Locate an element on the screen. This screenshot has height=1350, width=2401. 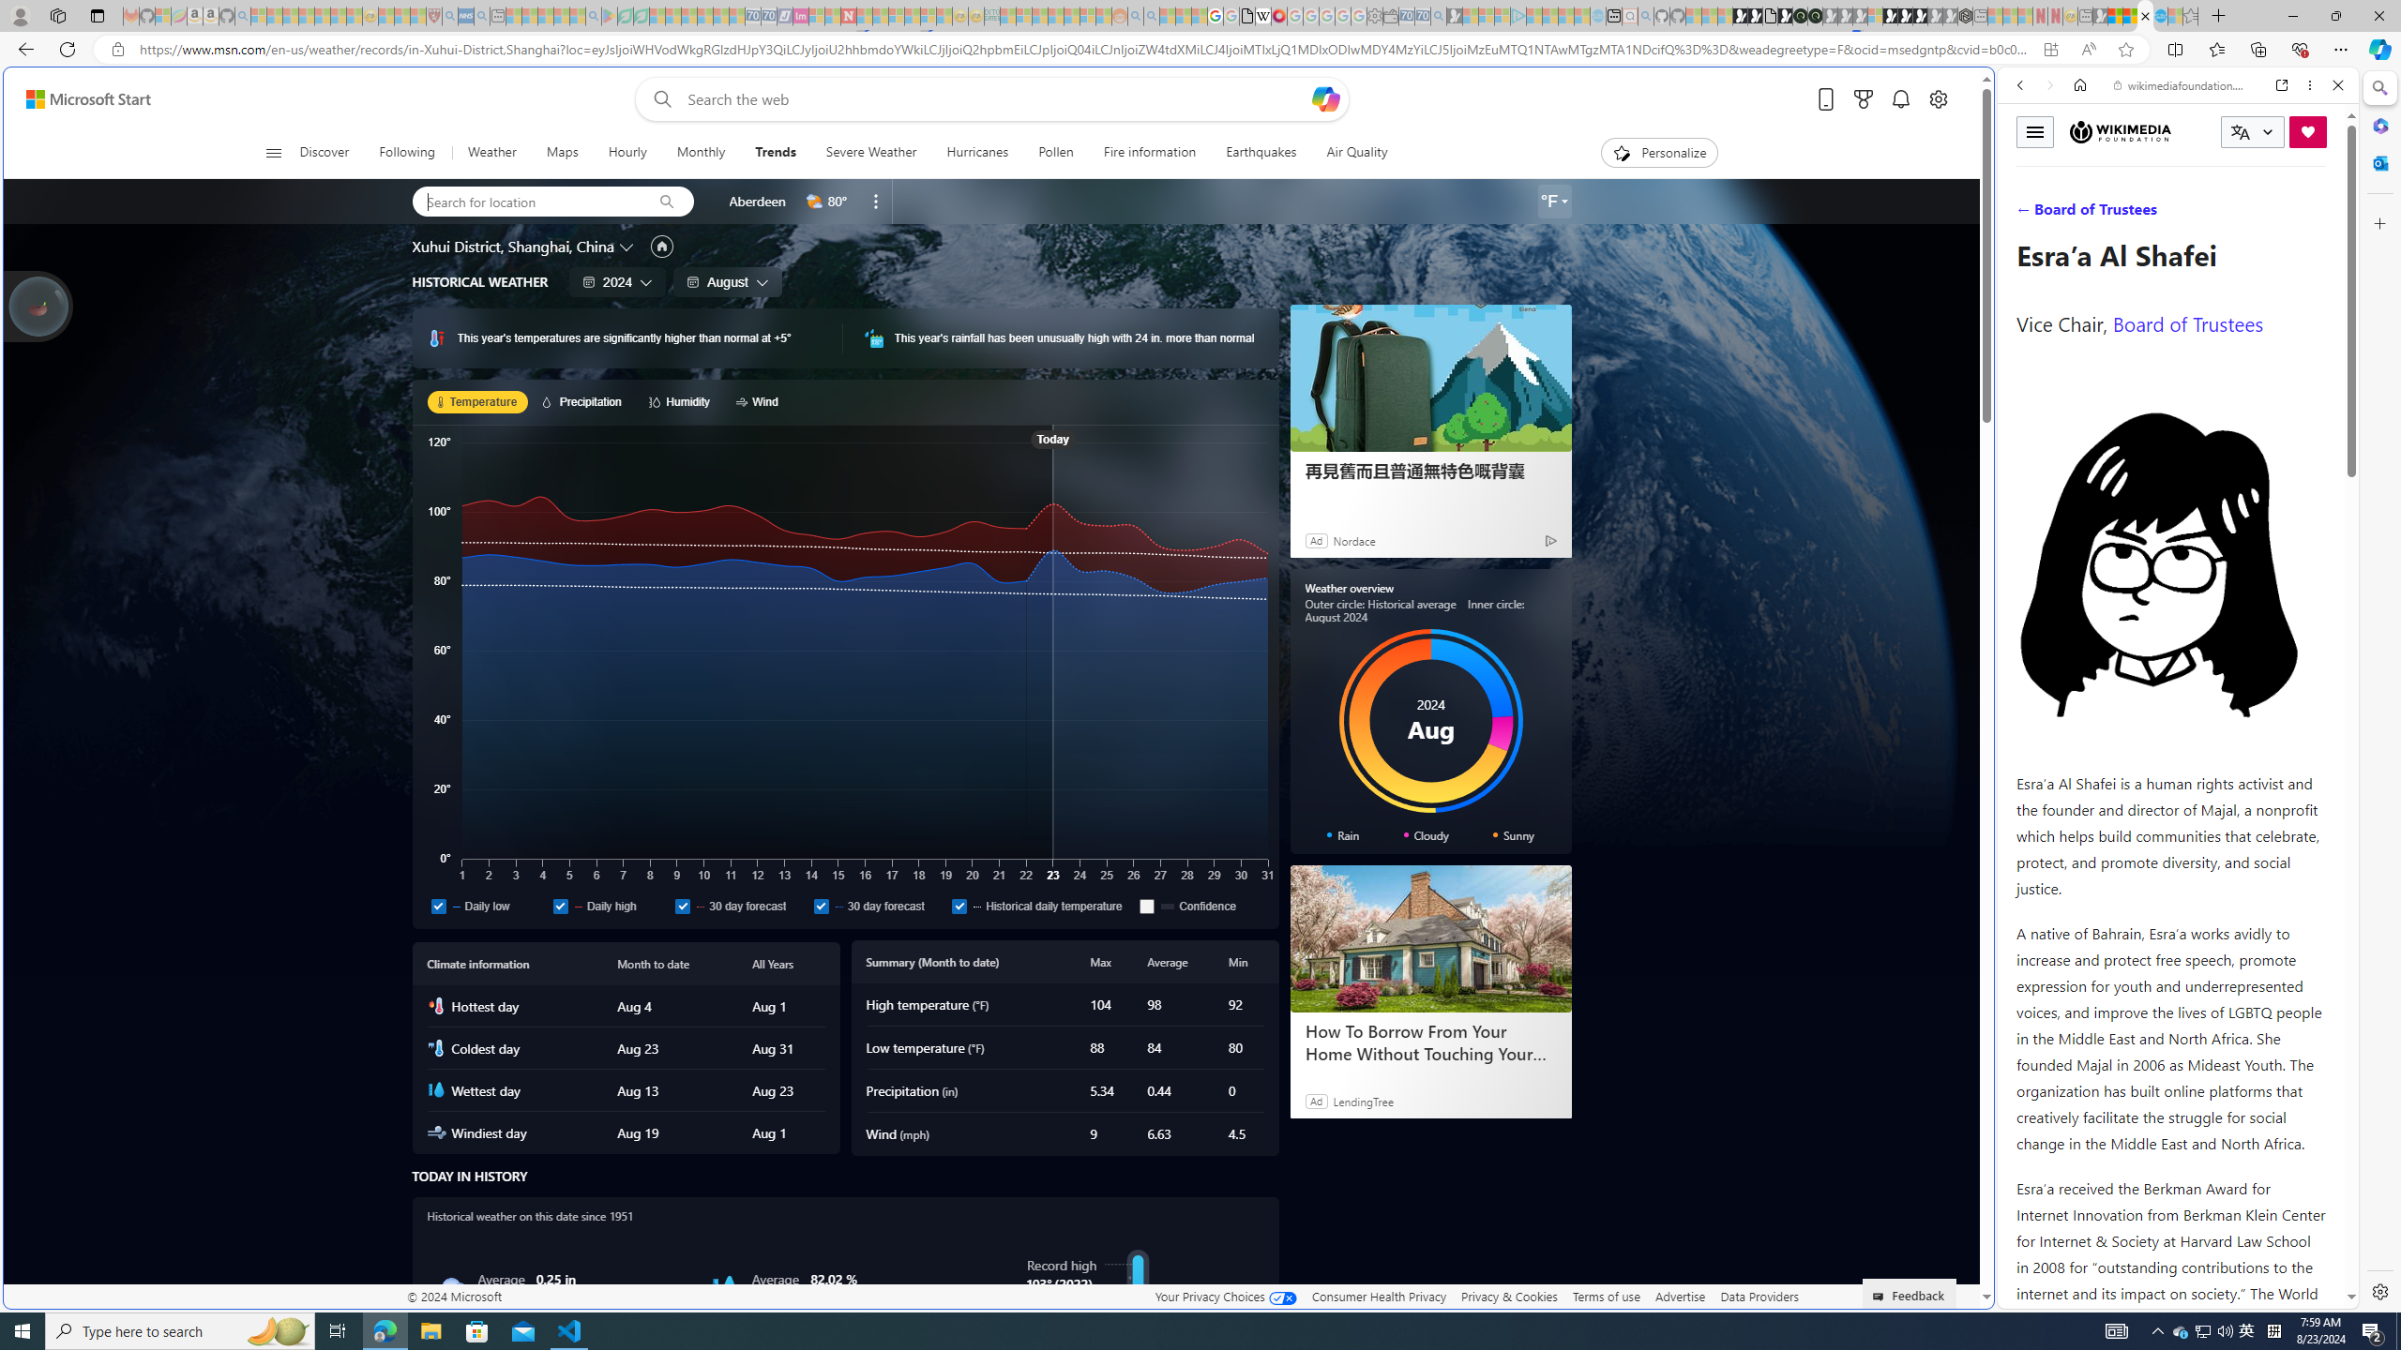
Change location is located at coordinates (628, 247).